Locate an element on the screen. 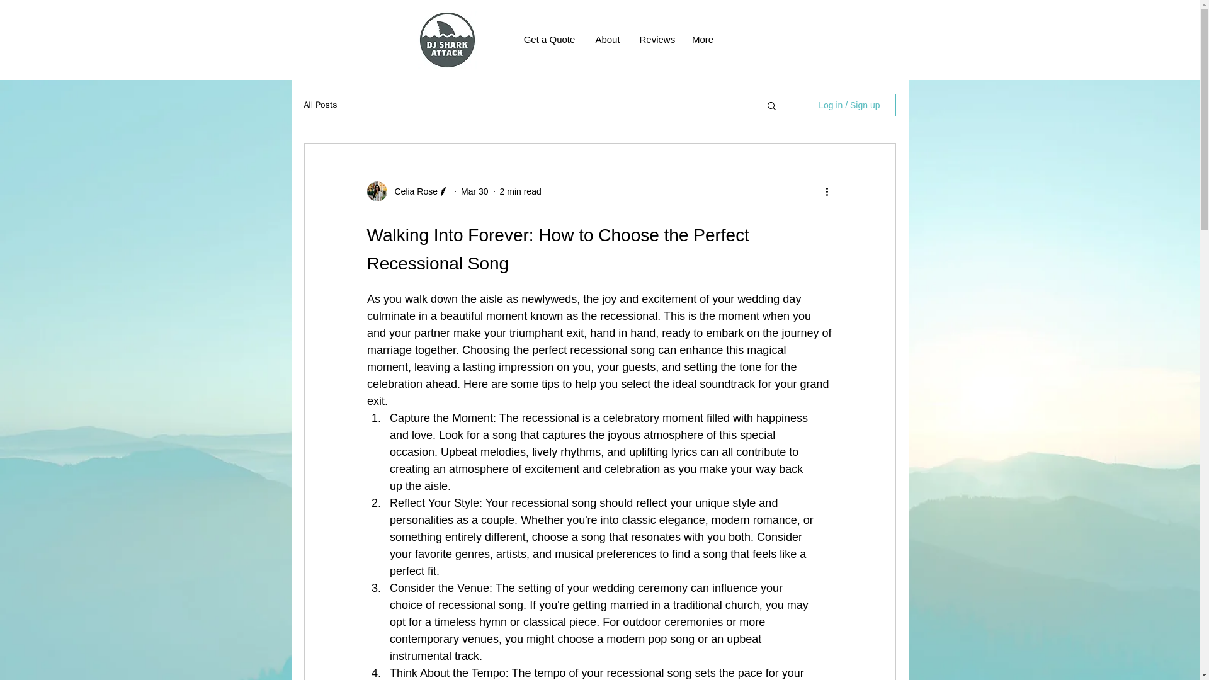 This screenshot has width=1209, height=680. Mar 30 is located at coordinates (474, 191).